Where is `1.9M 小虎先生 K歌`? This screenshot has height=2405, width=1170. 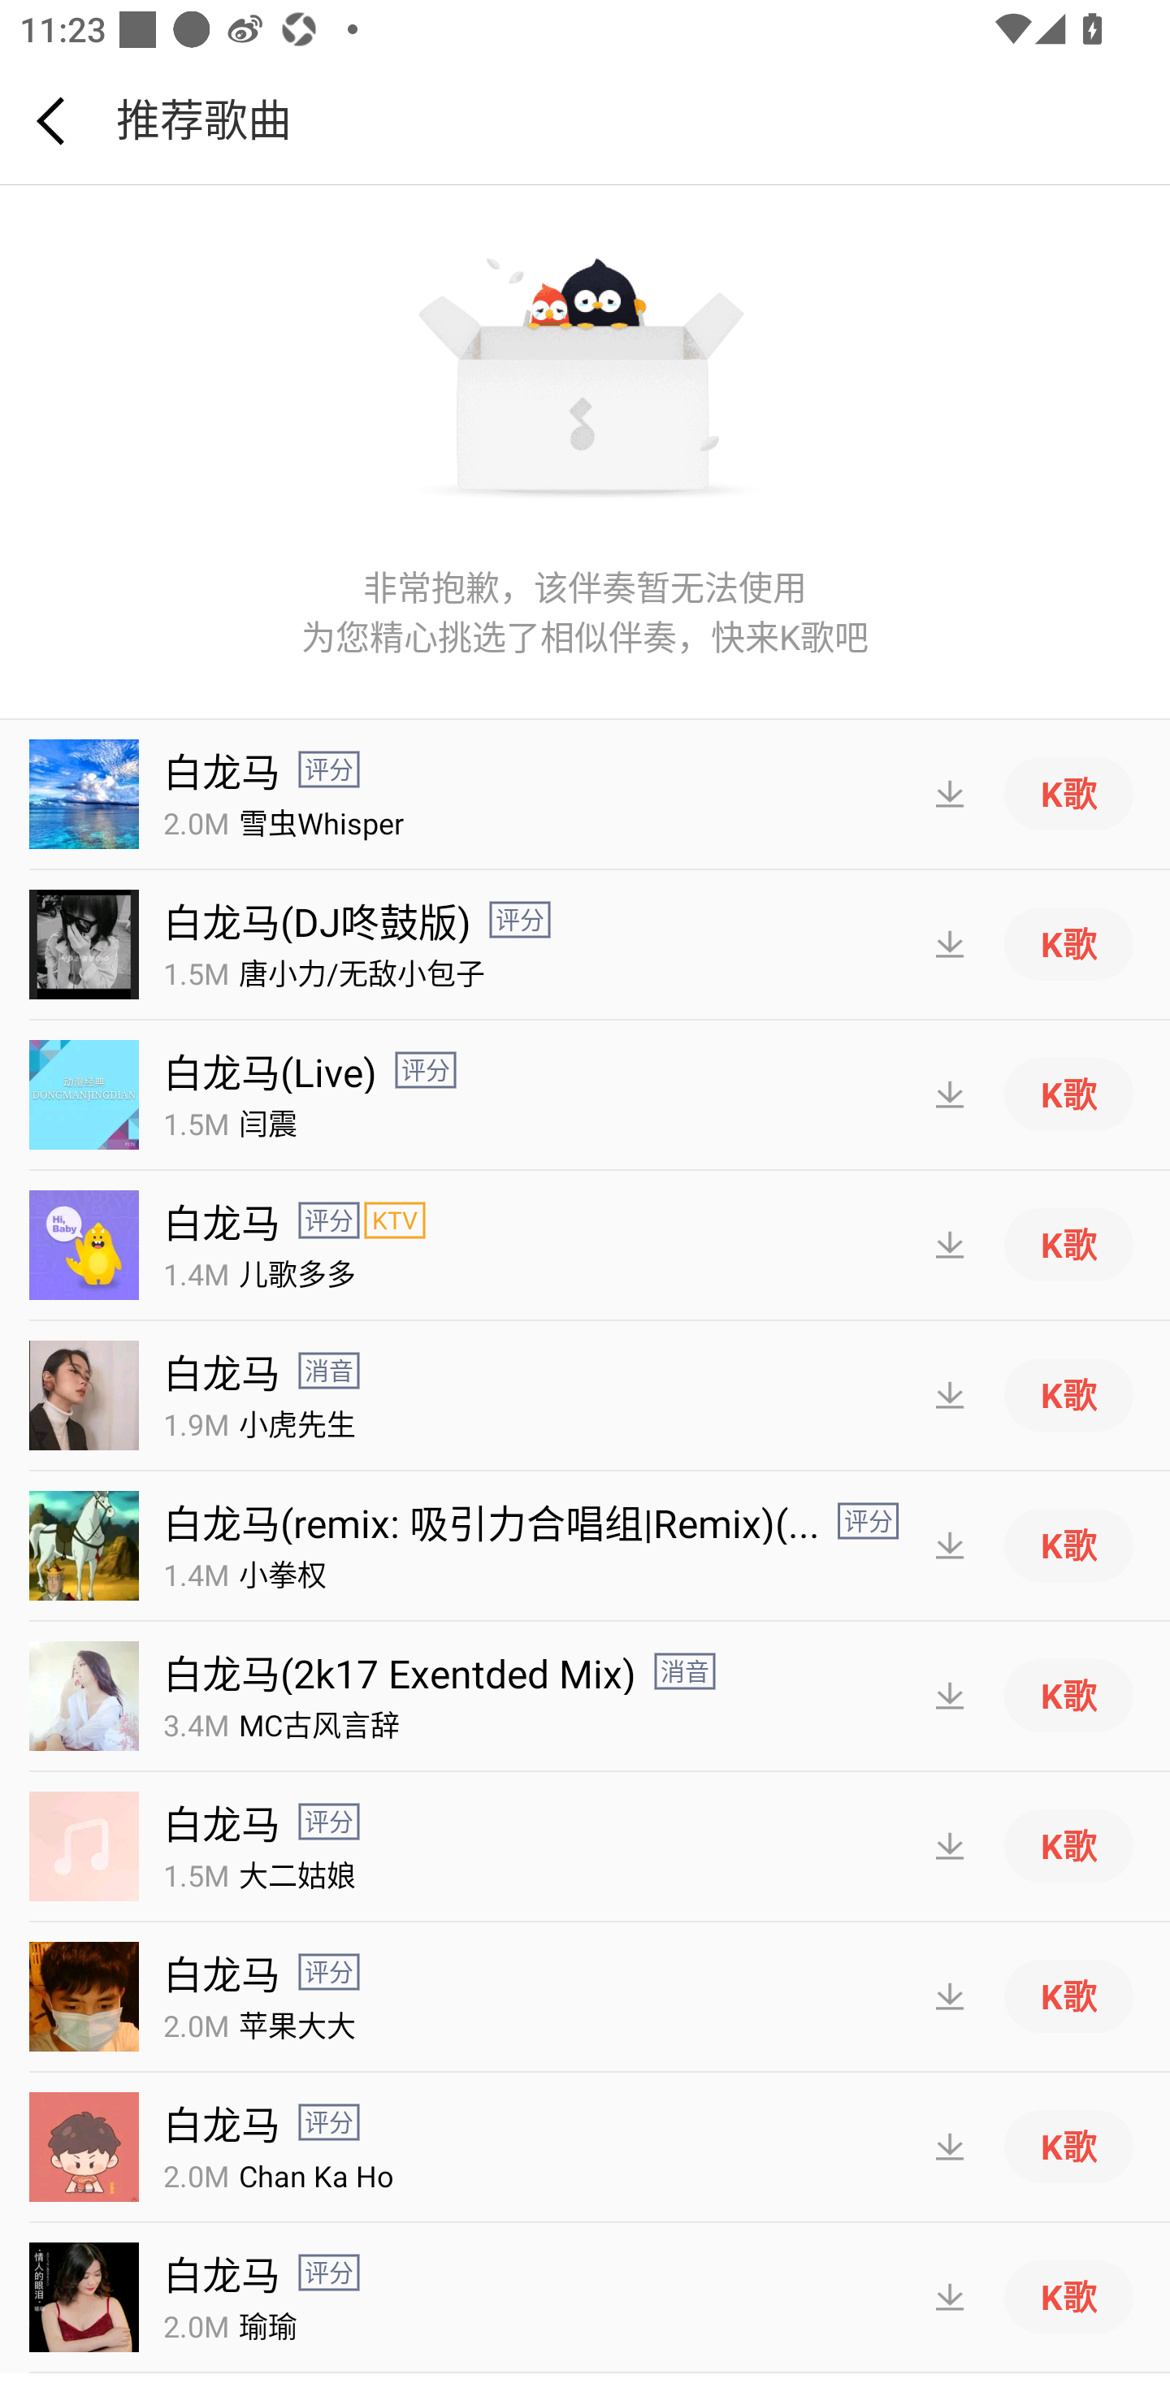 1.9M 小虎先生 K歌 is located at coordinates (585, 1396).